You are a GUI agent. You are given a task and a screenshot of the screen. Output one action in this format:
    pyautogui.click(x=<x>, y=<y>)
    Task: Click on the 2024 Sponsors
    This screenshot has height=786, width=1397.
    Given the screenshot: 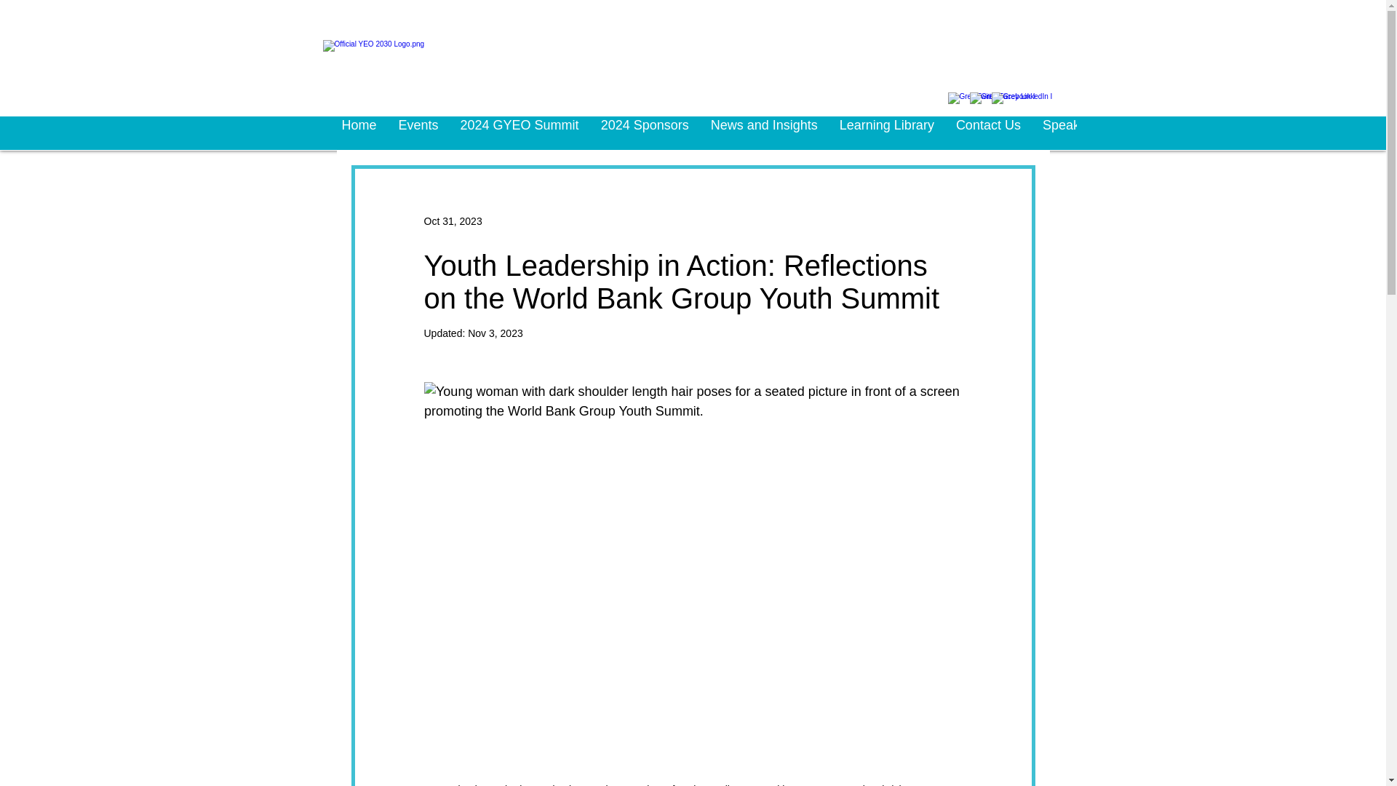 What is the action you would take?
    pyautogui.click(x=645, y=132)
    